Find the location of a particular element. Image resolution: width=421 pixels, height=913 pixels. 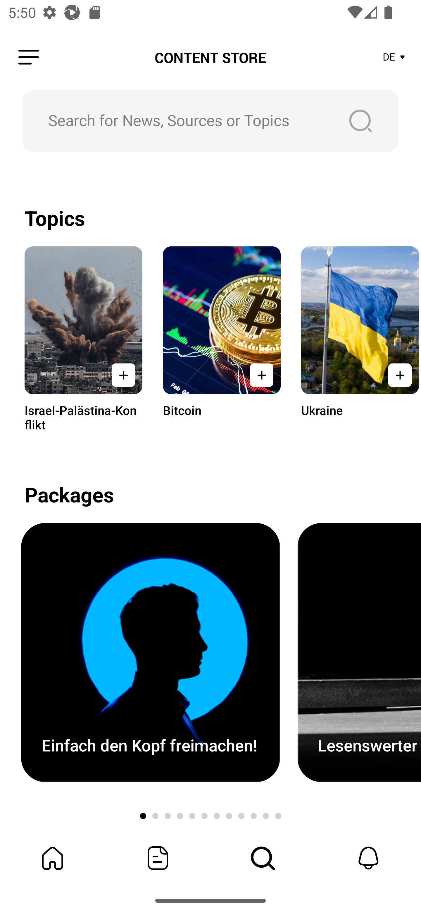

Leading Icon is located at coordinates (29, 57).